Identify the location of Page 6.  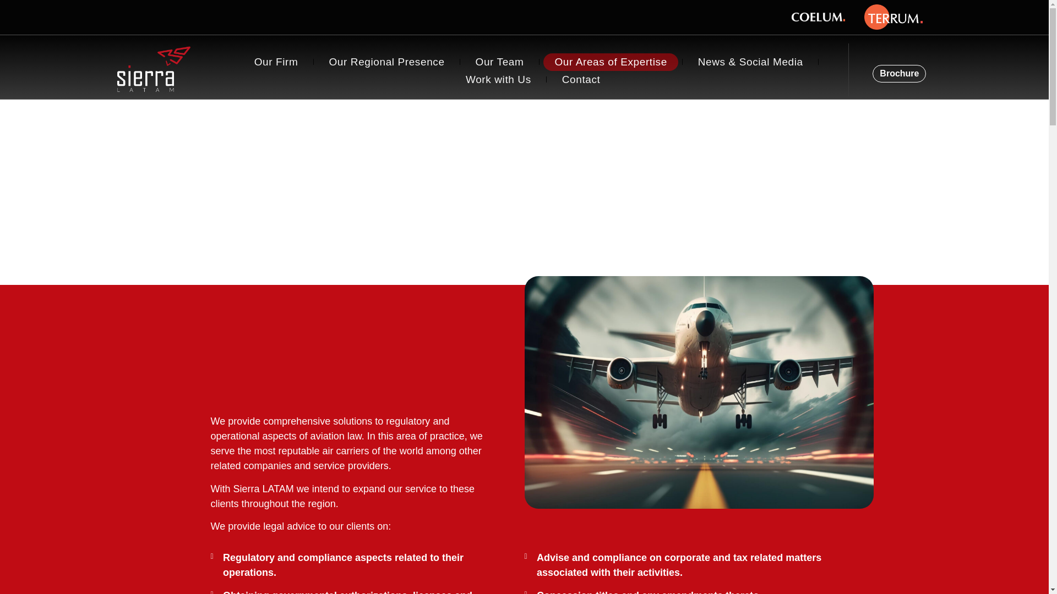
(354, 474).